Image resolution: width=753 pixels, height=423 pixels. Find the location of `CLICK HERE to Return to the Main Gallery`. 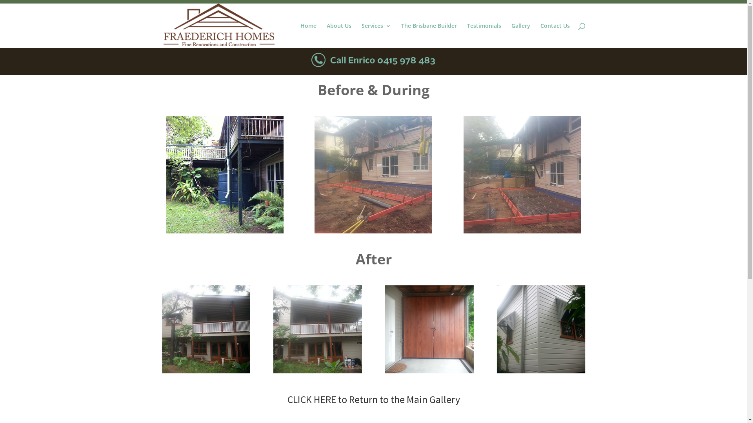

CLICK HERE to Return to the Main Gallery is located at coordinates (373, 399).